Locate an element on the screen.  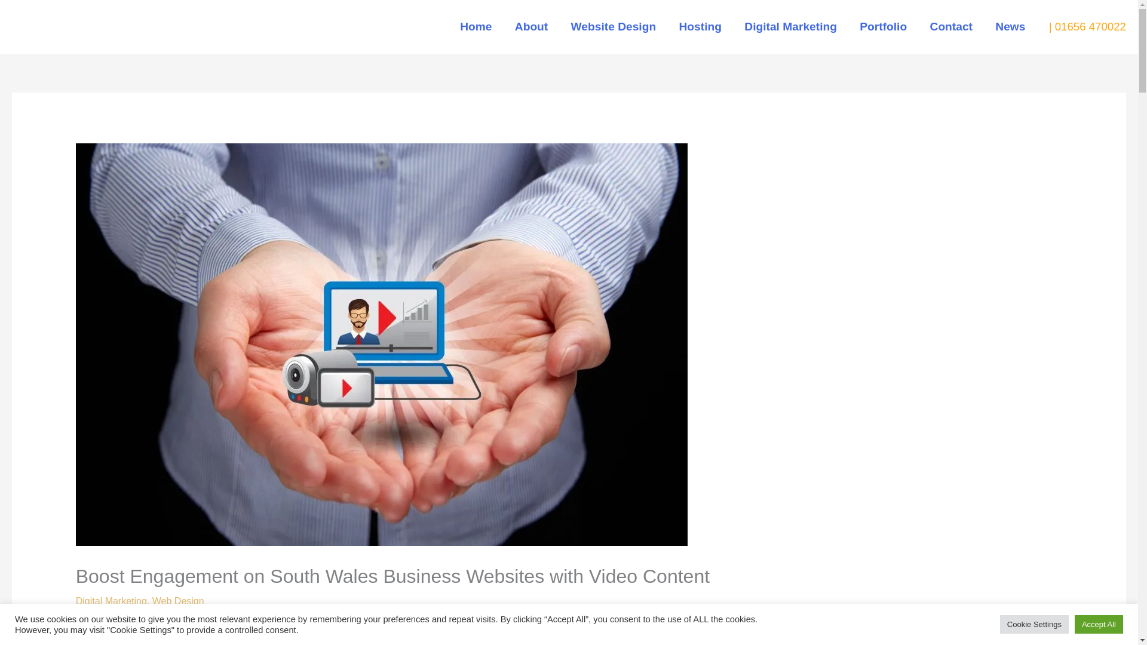
Contact is located at coordinates (951, 26).